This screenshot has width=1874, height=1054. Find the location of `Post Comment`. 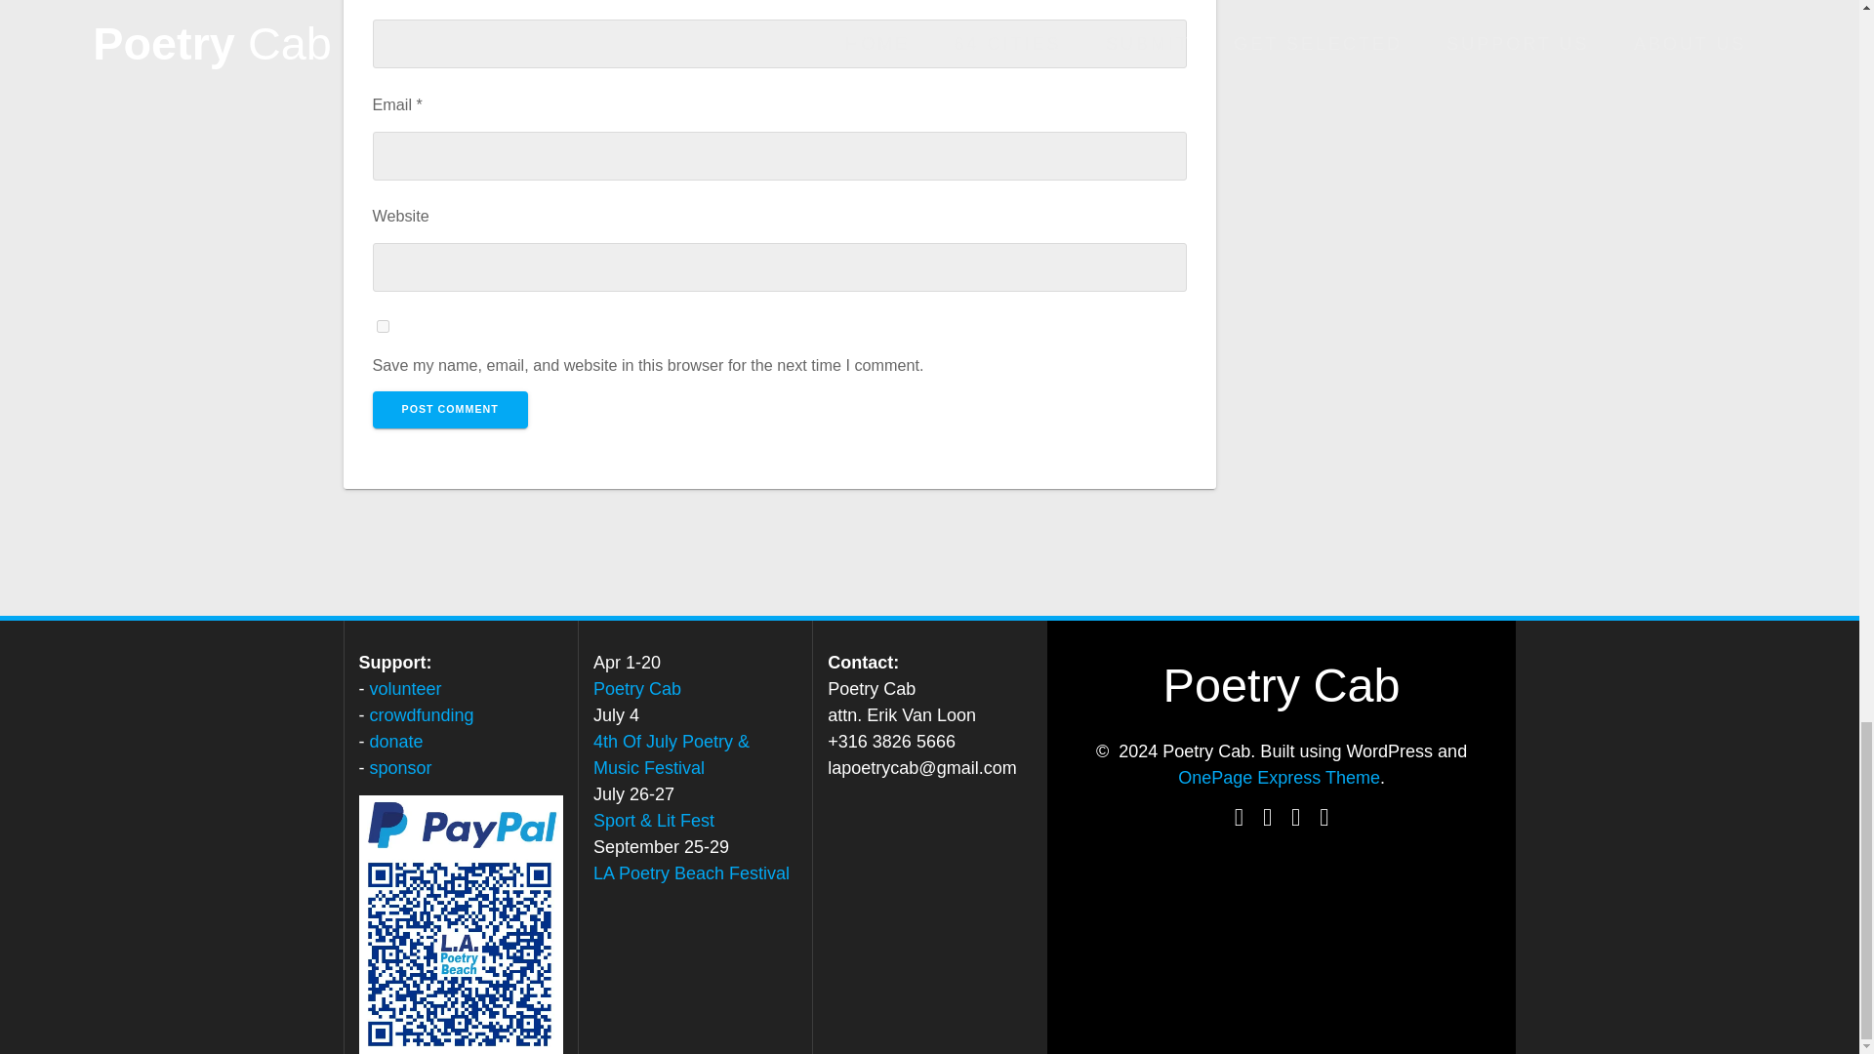

Post Comment is located at coordinates (451, 409).